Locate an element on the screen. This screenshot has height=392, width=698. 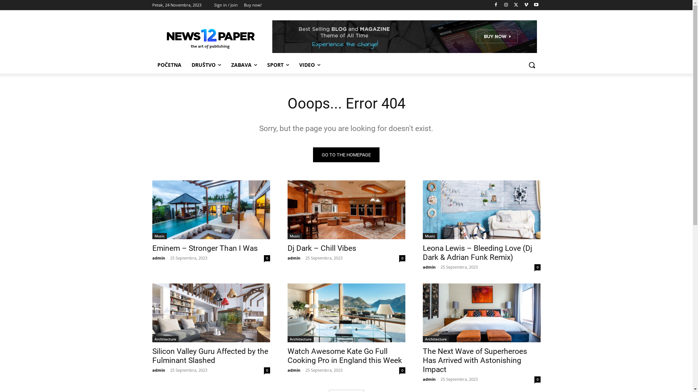
Watch Awesome Kate Go Full Cooking Pro in England this Week is located at coordinates (345, 356).